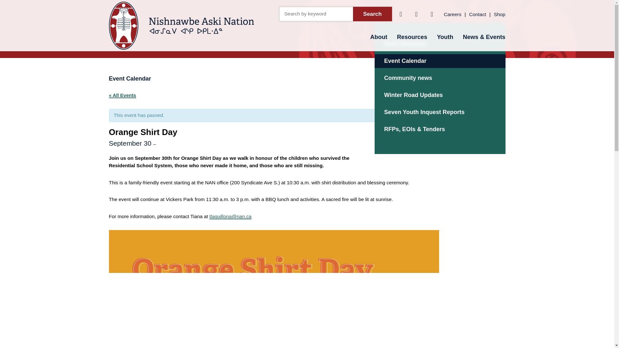 This screenshot has width=619, height=348. I want to click on facebook, so click(400, 14).